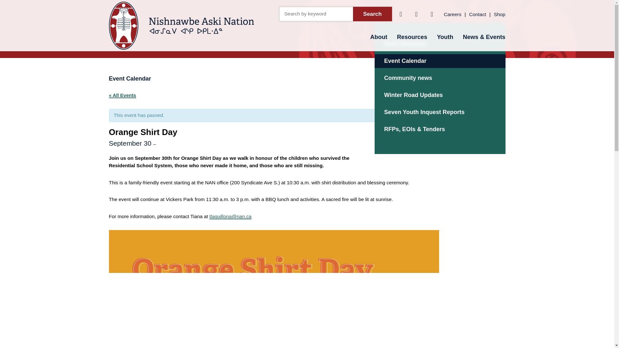 This screenshot has width=619, height=348. I want to click on facebook, so click(400, 14).